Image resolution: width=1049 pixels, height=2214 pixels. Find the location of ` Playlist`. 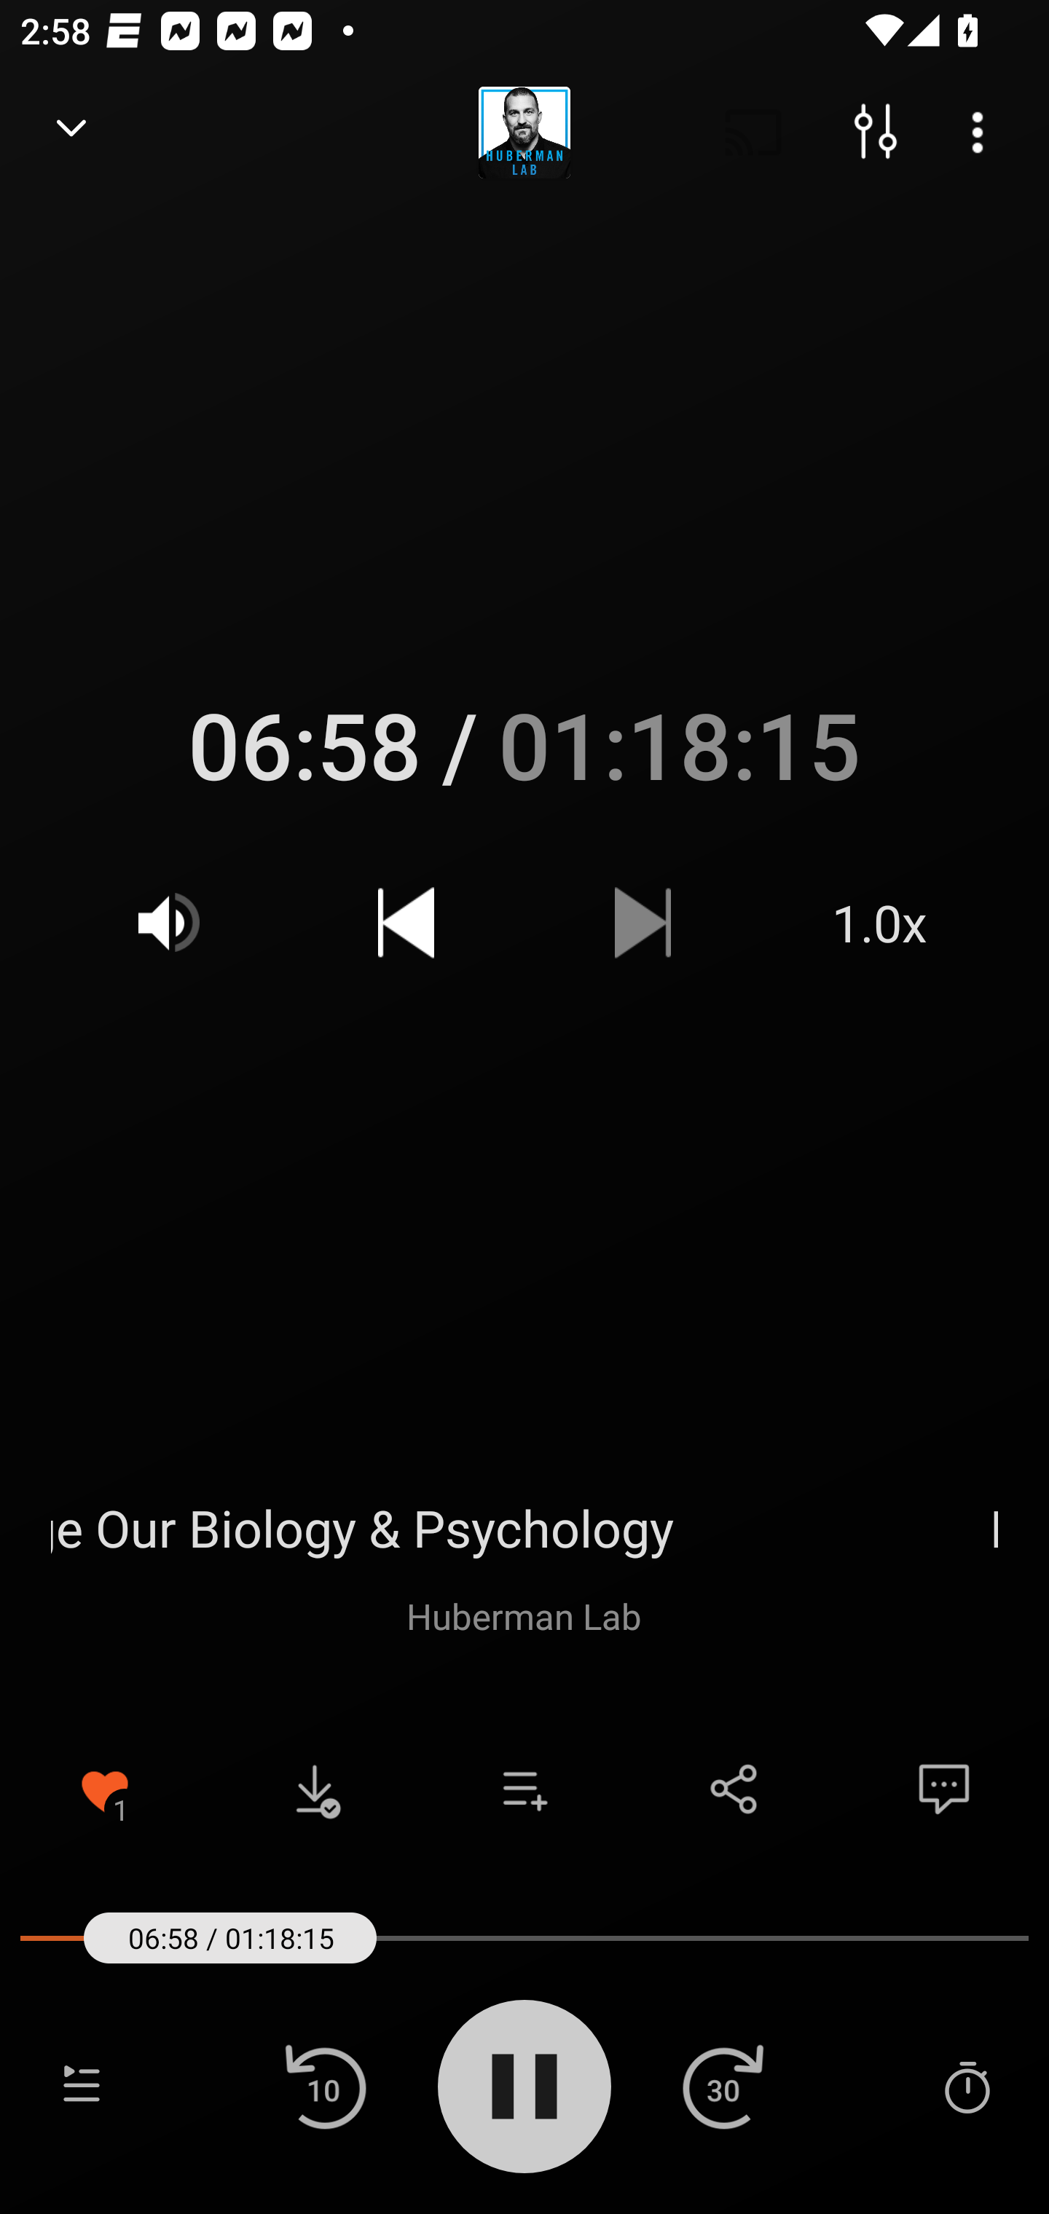

 Playlist is located at coordinates (82, 2086).